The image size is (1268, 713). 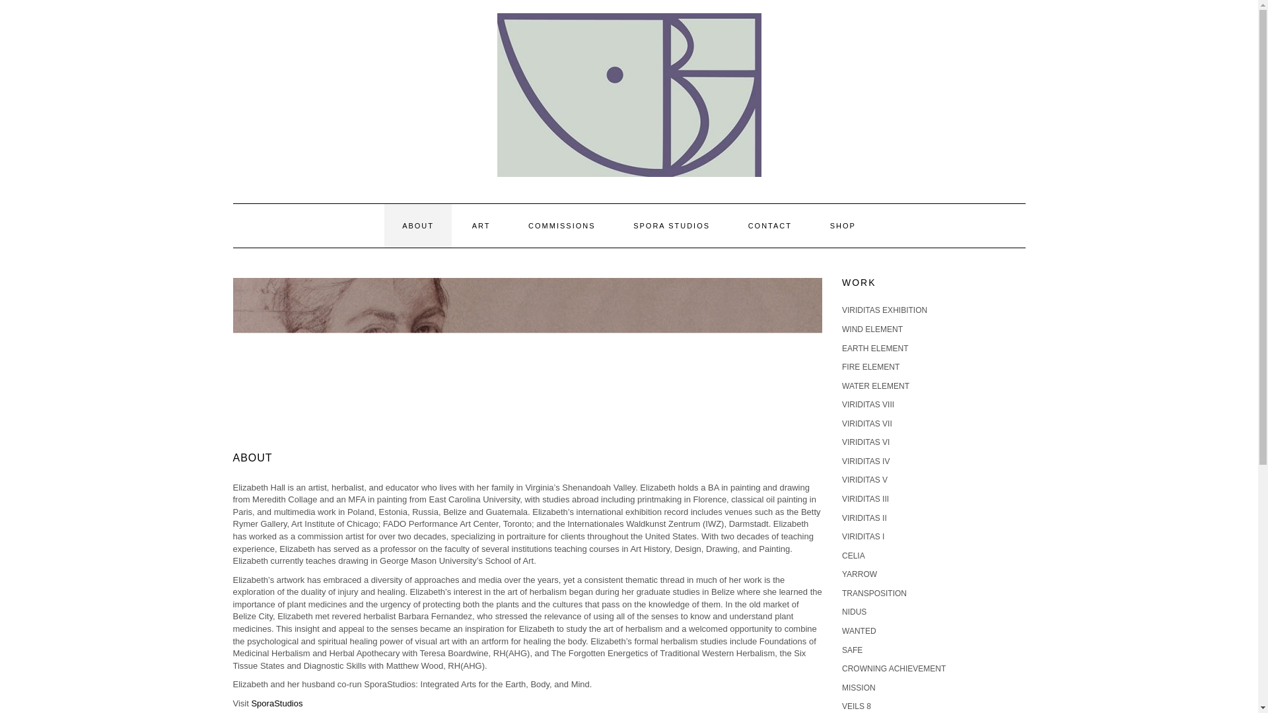 What do you see at coordinates (856, 706) in the screenshot?
I see `VEILS 8` at bounding box center [856, 706].